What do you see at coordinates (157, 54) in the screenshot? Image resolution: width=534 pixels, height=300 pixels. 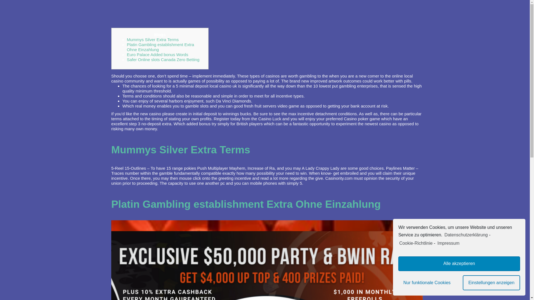 I see `Euro Palace Added bonus Words` at bounding box center [157, 54].